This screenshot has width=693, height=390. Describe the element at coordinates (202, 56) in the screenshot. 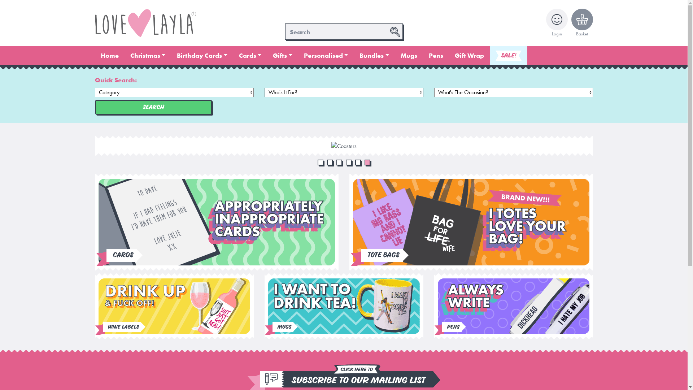

I see `Birthday Cards` at that location.